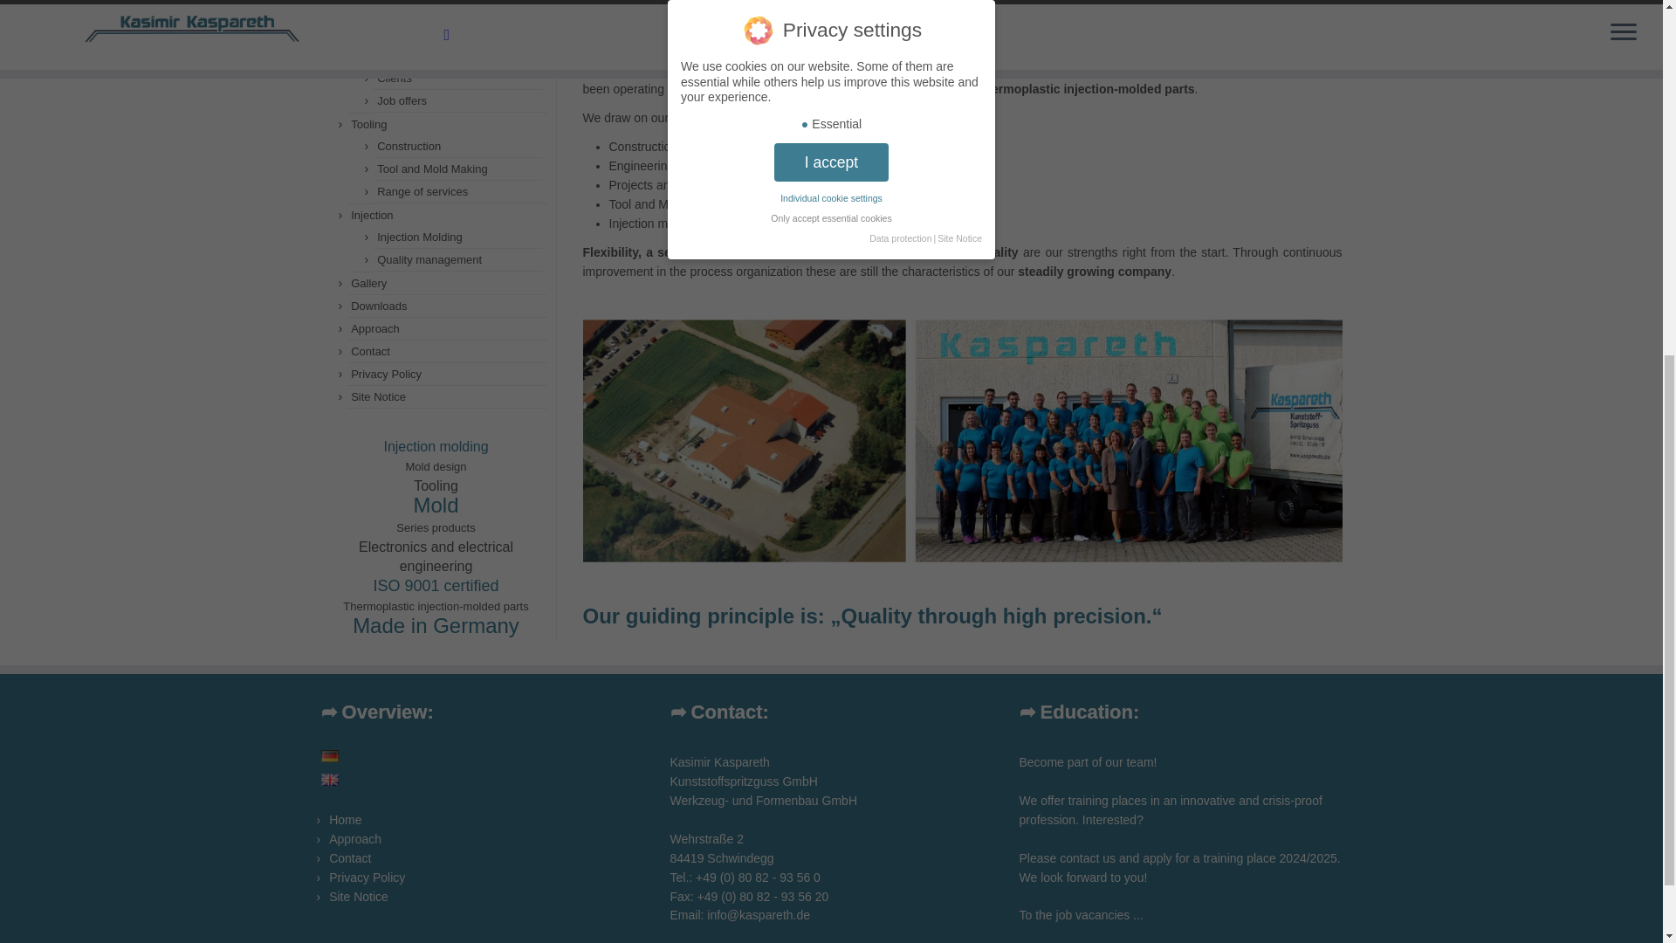 The height and width of the screenshot is (943, 1676). Describe the element at coordinates (400, 10) in the screenshot. I see `About us` at that location.